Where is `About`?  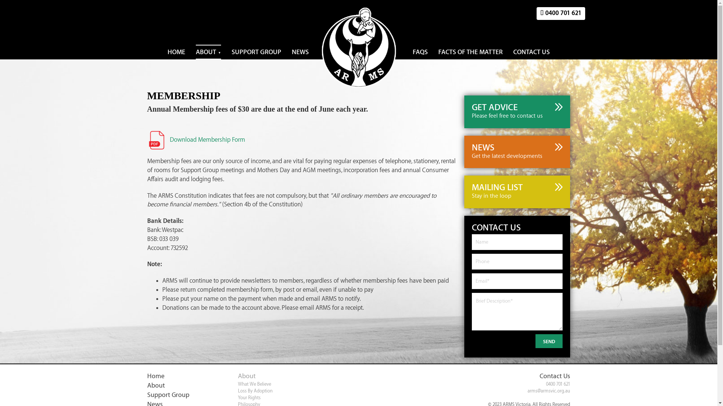 About is located at coordinates (247, 376).